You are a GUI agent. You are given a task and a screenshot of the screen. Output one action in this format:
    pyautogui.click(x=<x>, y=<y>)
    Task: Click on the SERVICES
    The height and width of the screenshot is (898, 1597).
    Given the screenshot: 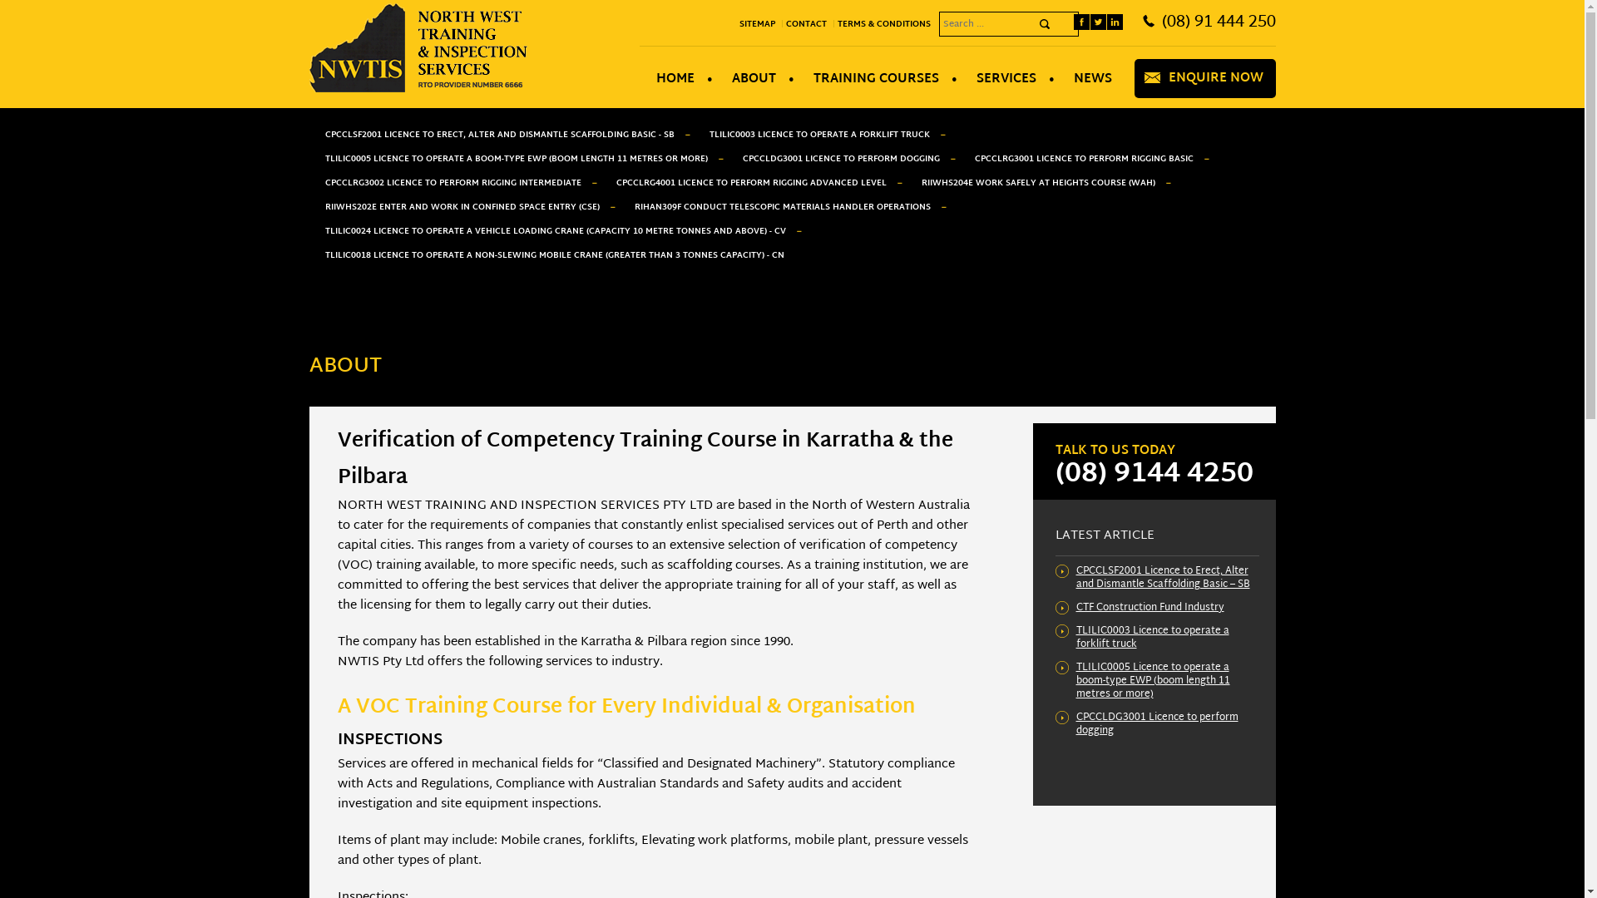 What is the action you would take?
    pyautogui.click(x=1006, y=80)
    